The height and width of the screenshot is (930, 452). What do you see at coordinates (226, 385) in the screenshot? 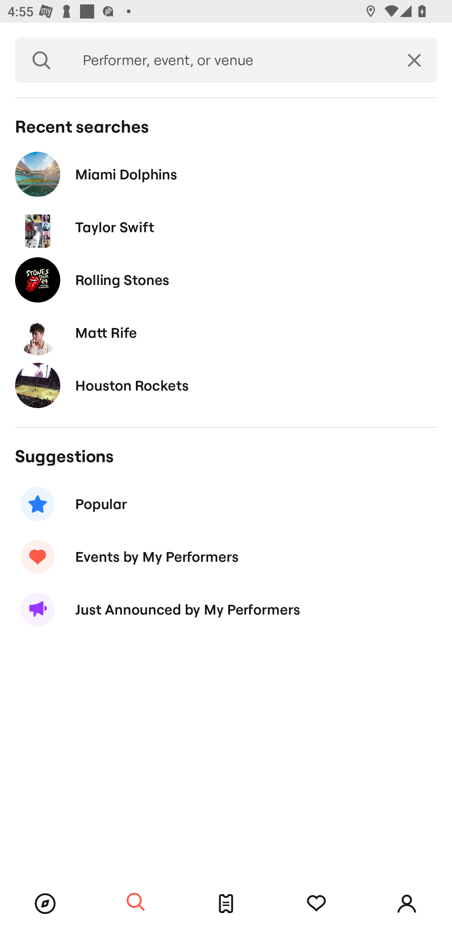
I see `Houston Rockets` at bounding box center [226, 385].